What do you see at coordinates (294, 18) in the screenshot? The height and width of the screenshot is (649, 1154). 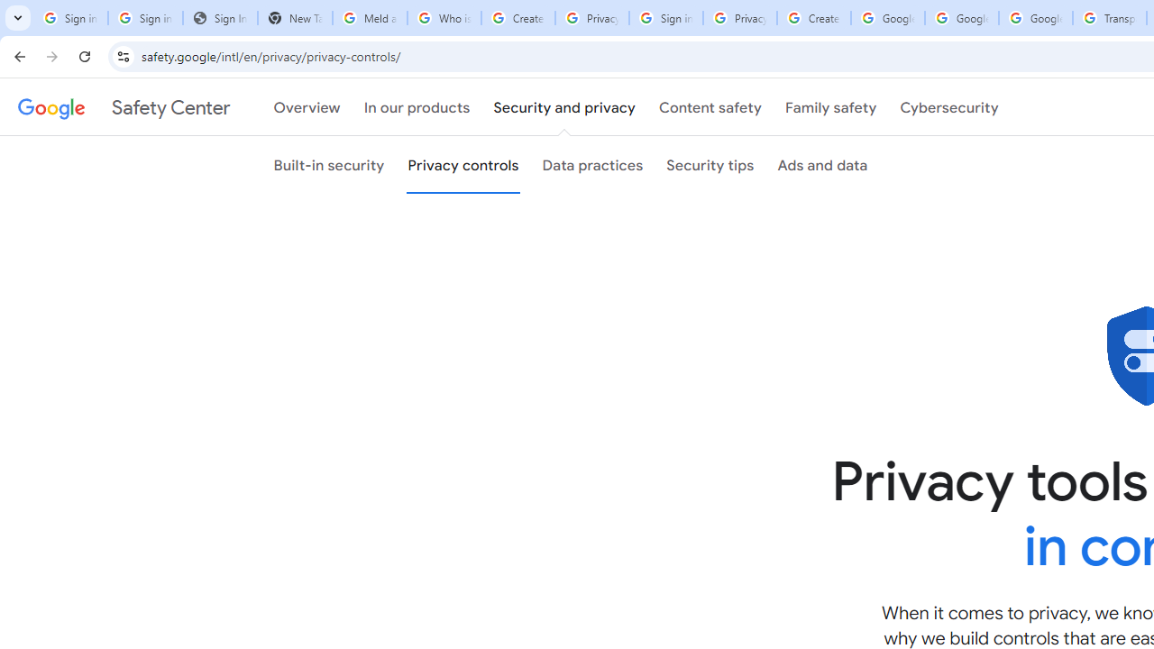 I see `New Tab` at bounding box center [294, 18].